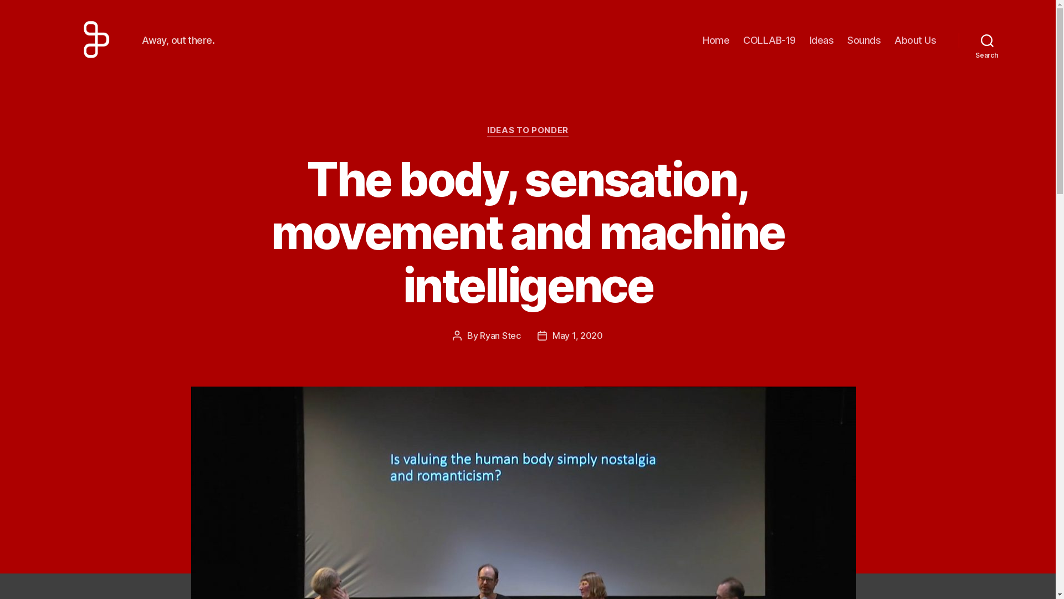  I want to click on IDEAS TO PONDER, so click(528, 131).